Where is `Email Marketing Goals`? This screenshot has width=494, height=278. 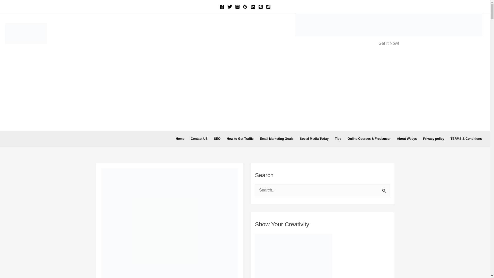 Email Marketing Goals is located at coordinates (277, 138).